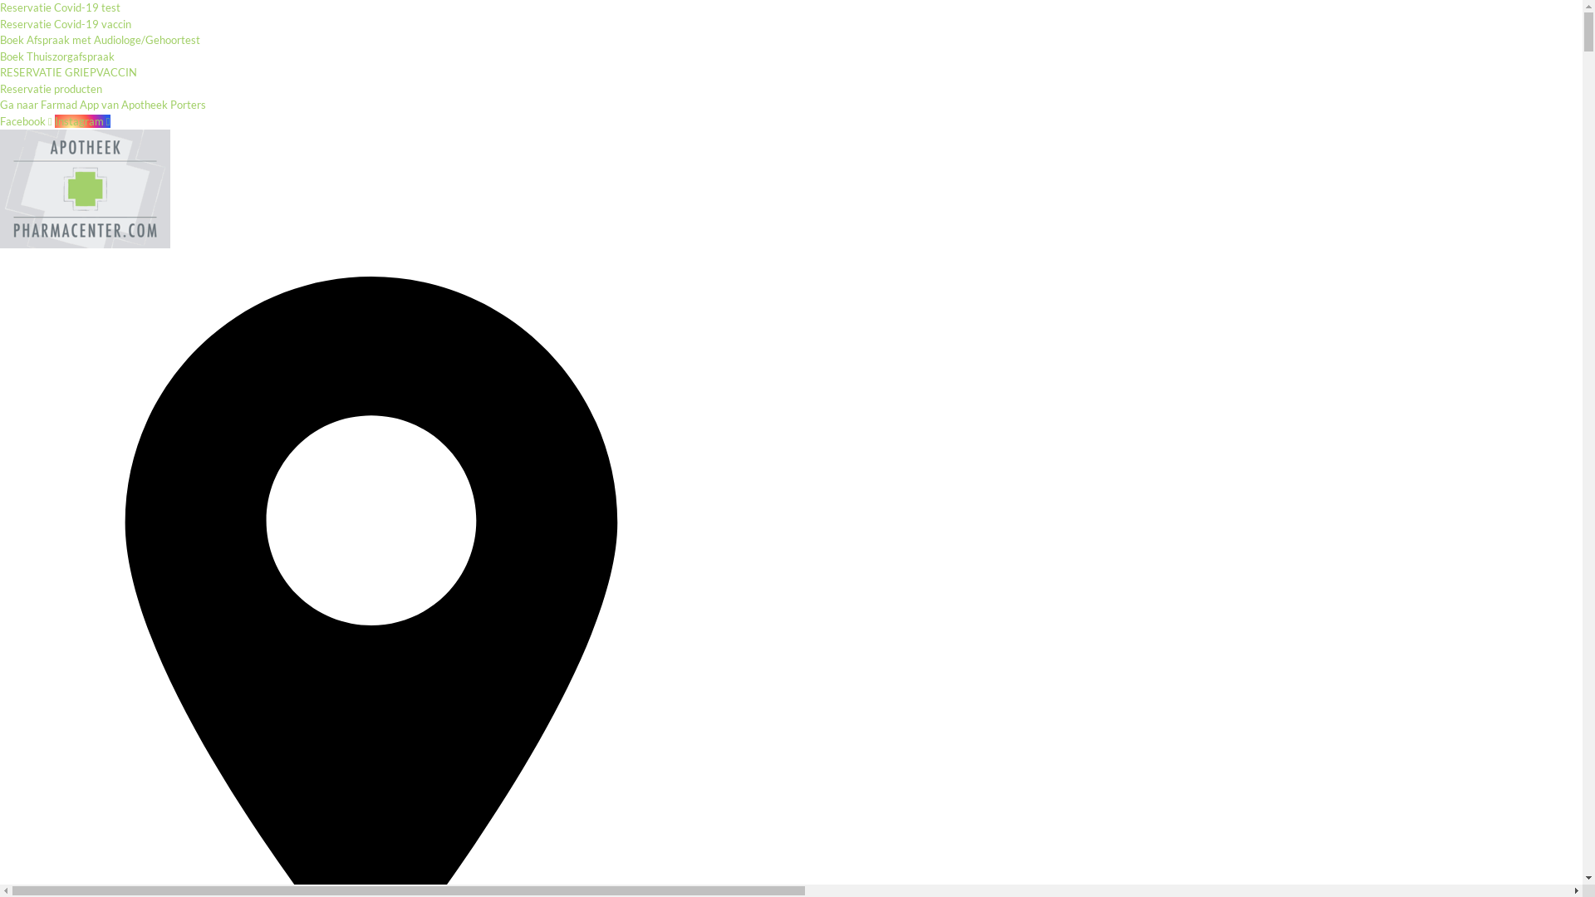  Describe the element at coordinates (57, 56) in the screenshot. I see `Boek Thuiszorgafspraak` at that location.